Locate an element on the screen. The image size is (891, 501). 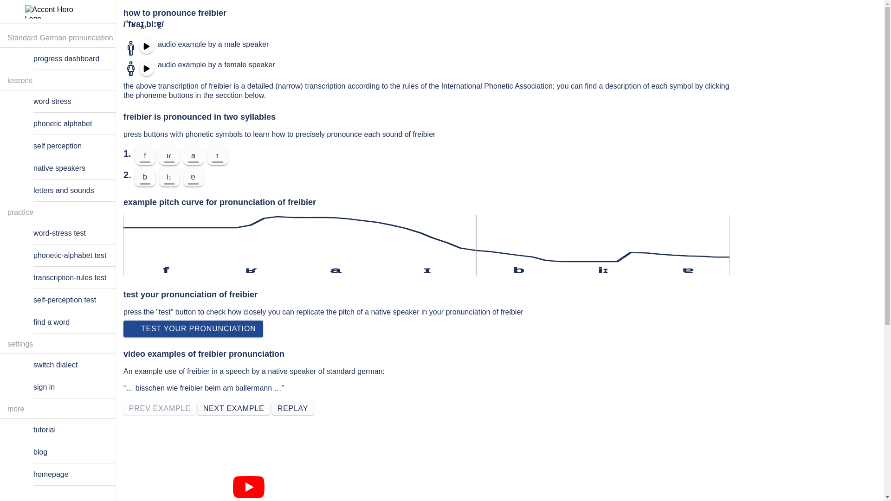
Learn to precisely articulate each sound is located at coordinates (71, 123).